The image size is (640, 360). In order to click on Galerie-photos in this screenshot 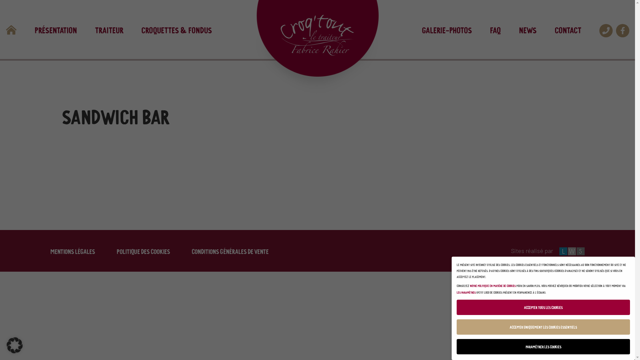, I will do `click(447, 29)`.